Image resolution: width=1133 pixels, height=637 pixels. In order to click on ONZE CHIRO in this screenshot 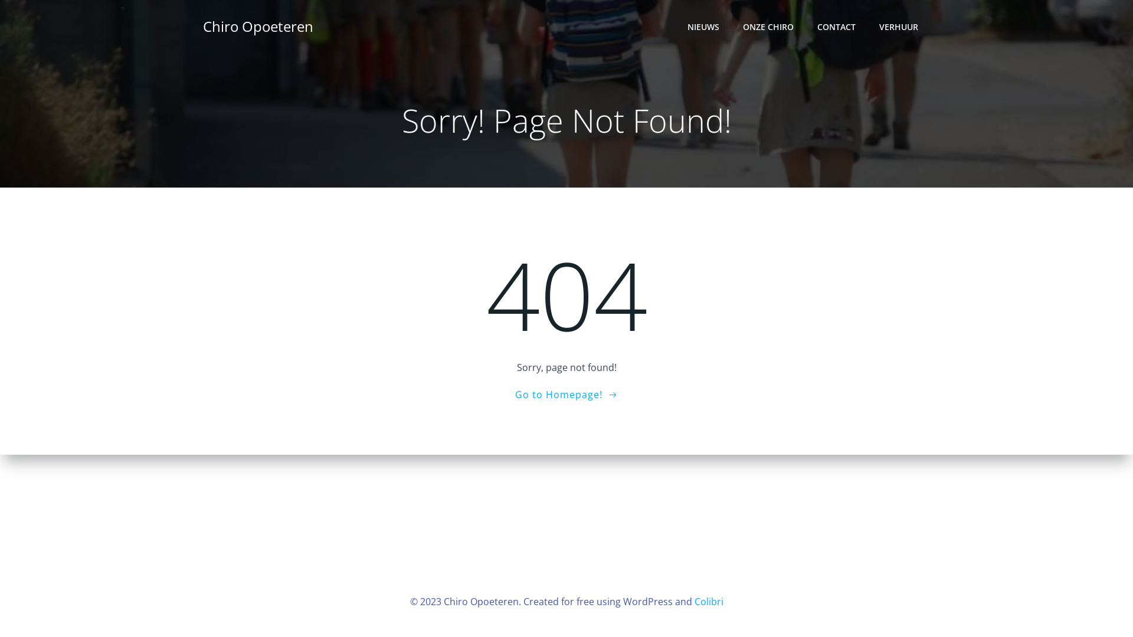, I will do `click(768, 26)`.